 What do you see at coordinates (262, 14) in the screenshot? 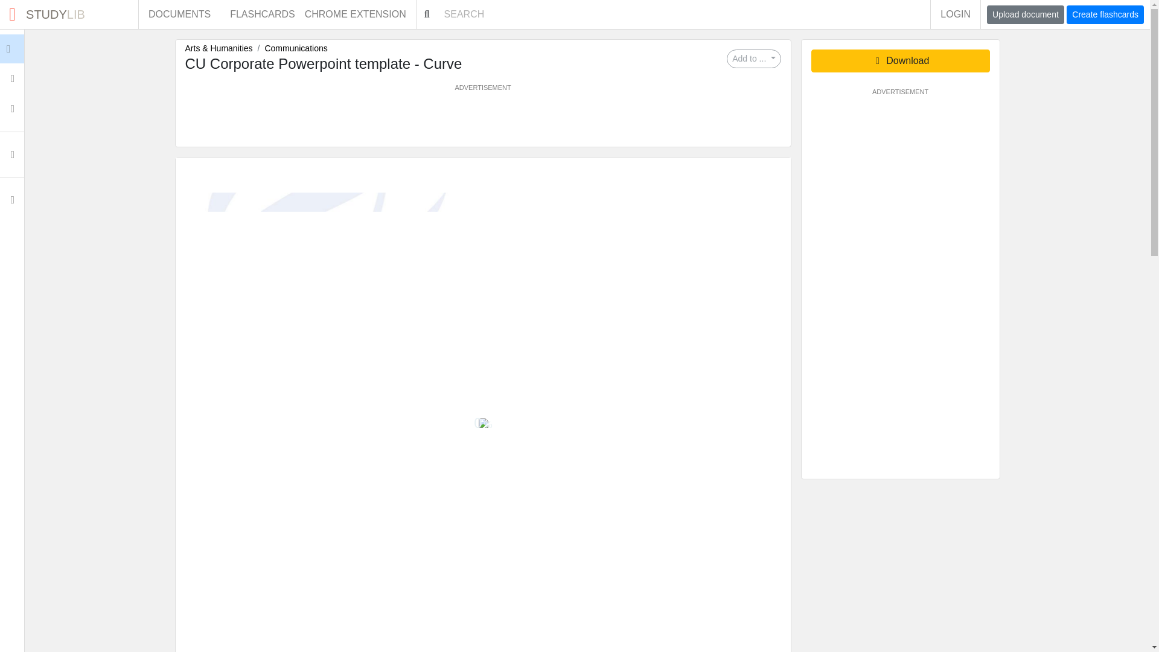
I see `LOGIN` at bounding box center [262, 14].